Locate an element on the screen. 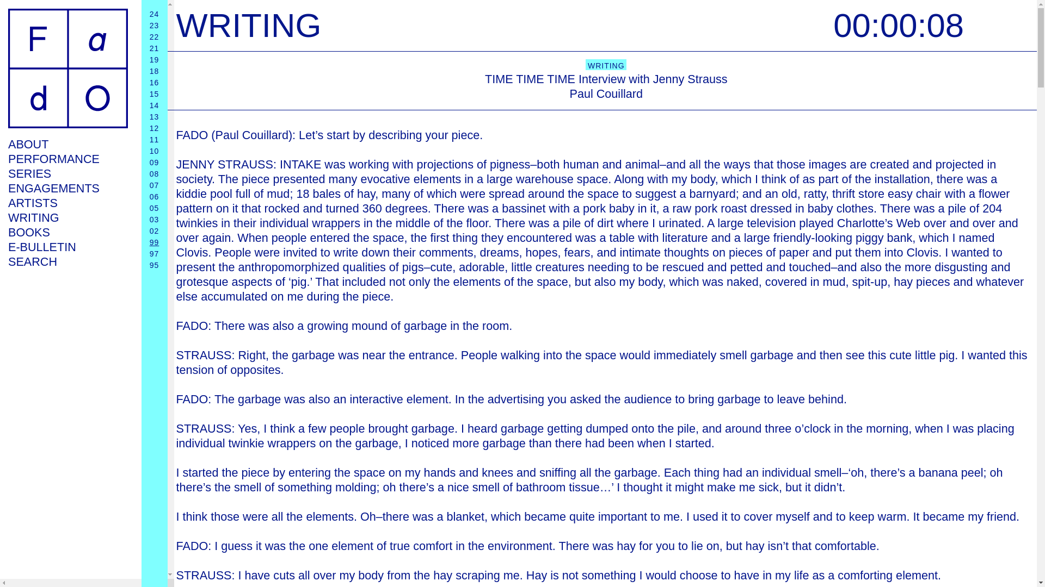 Image resolution: width=1045 pixels, height=587 pixels. 06 is located at coordinates (155, 197).